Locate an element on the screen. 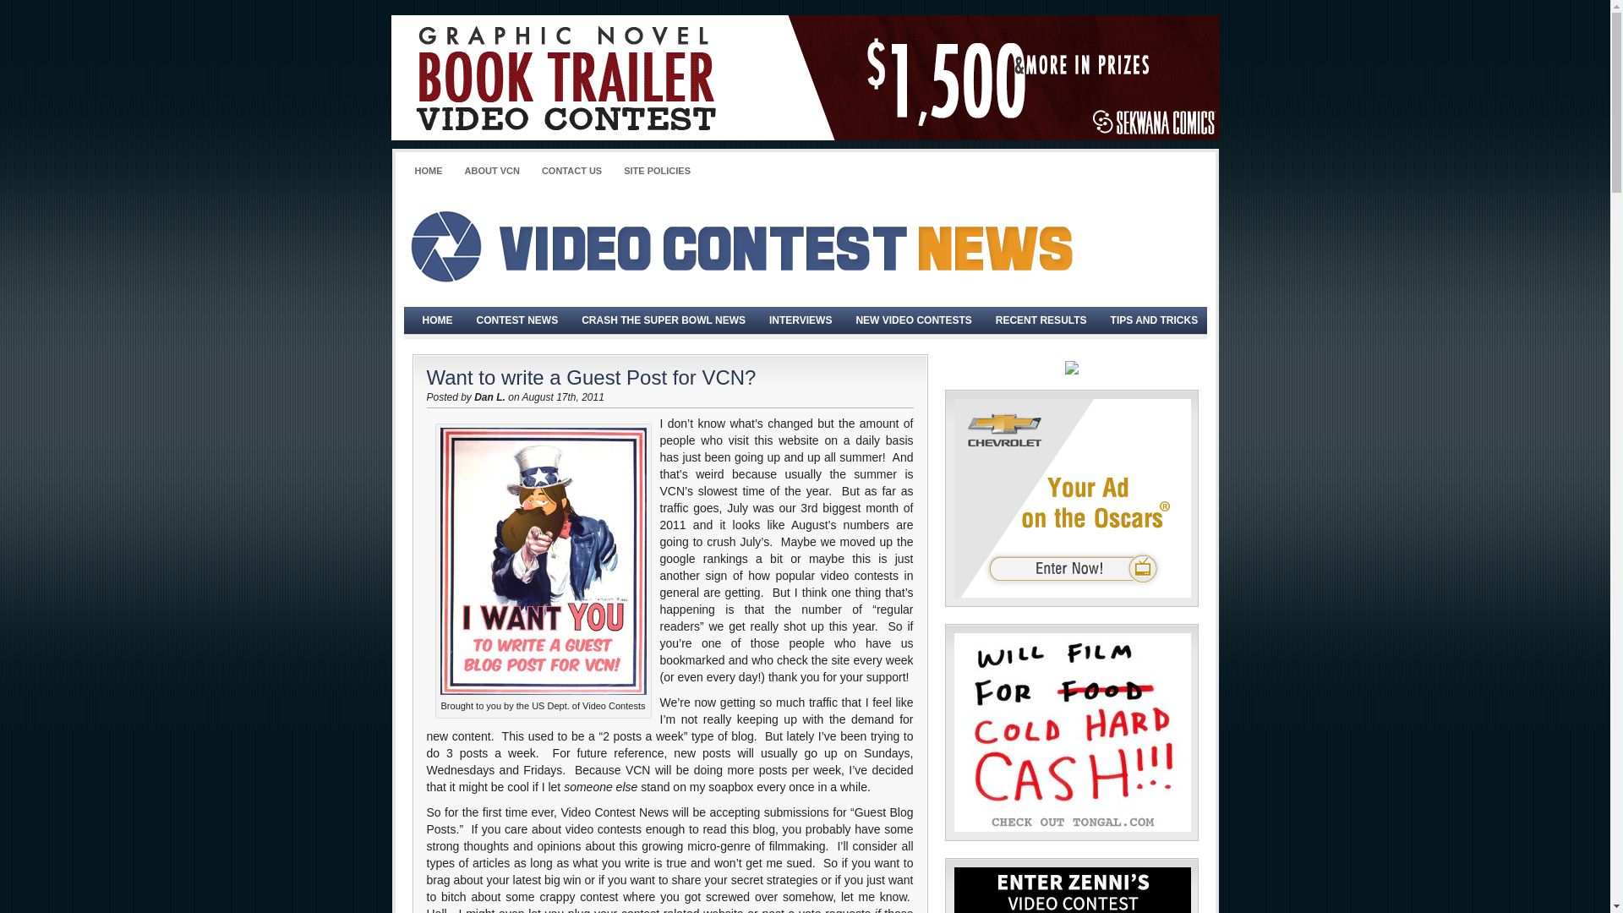  NEW VIDEO CONTESTS is located at coordinates (913, 320).